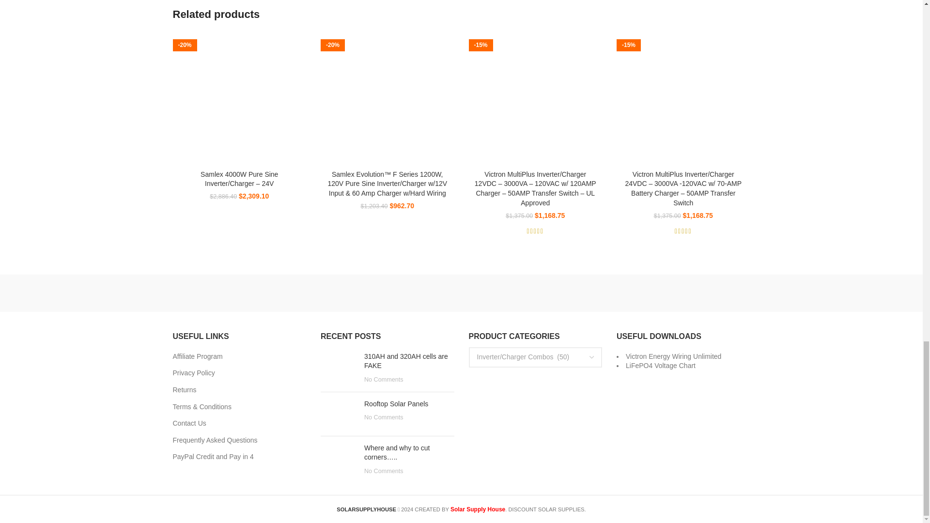 This screenshot has height=523, width=930. Describe the element at coordinates (214, 293) in the screenshot. I see `Xantrex` at that location.